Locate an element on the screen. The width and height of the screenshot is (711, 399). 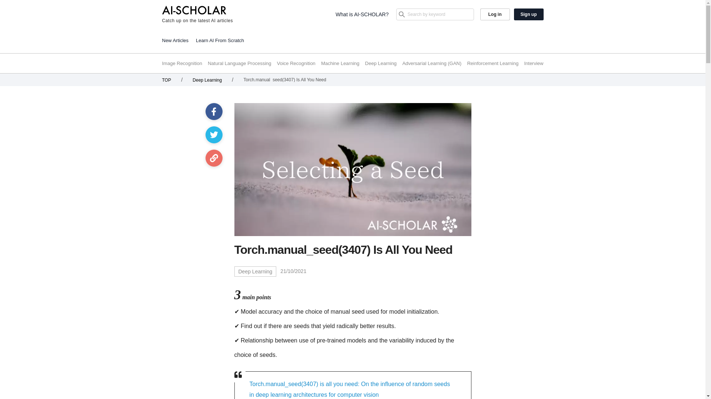
Learn AI From Scratch is located at coordinates (220, 40).